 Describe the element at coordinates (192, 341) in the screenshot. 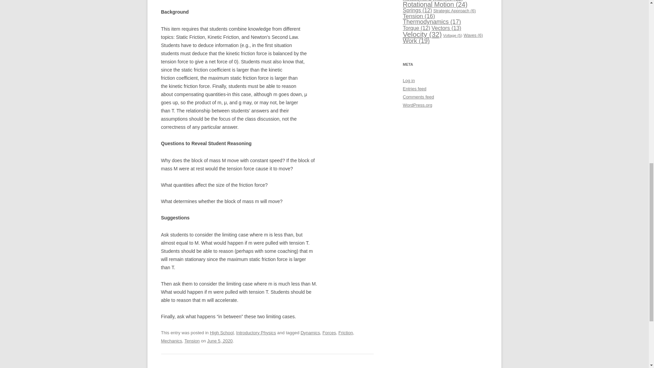

I see `Tension` at that location.